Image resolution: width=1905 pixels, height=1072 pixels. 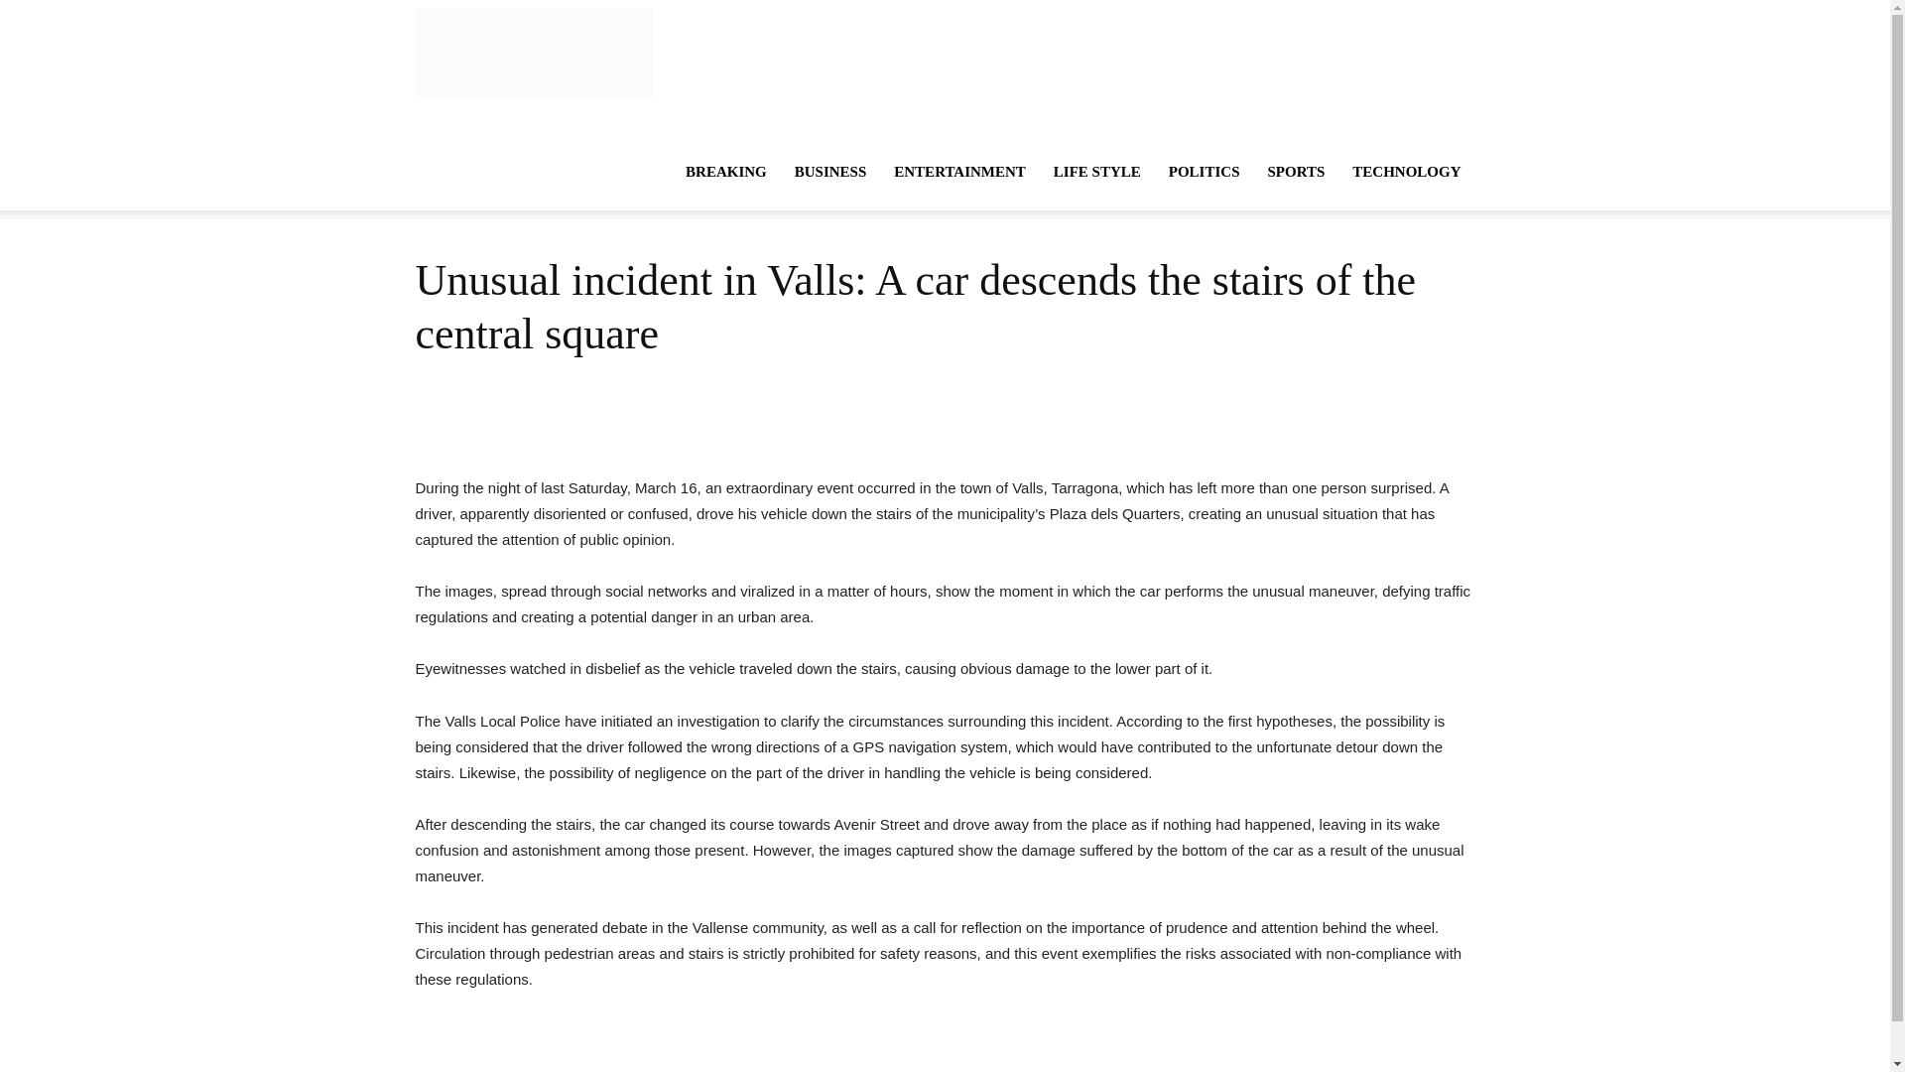 I want to click on LIFE STYLE, so click(x=1097, y=171).